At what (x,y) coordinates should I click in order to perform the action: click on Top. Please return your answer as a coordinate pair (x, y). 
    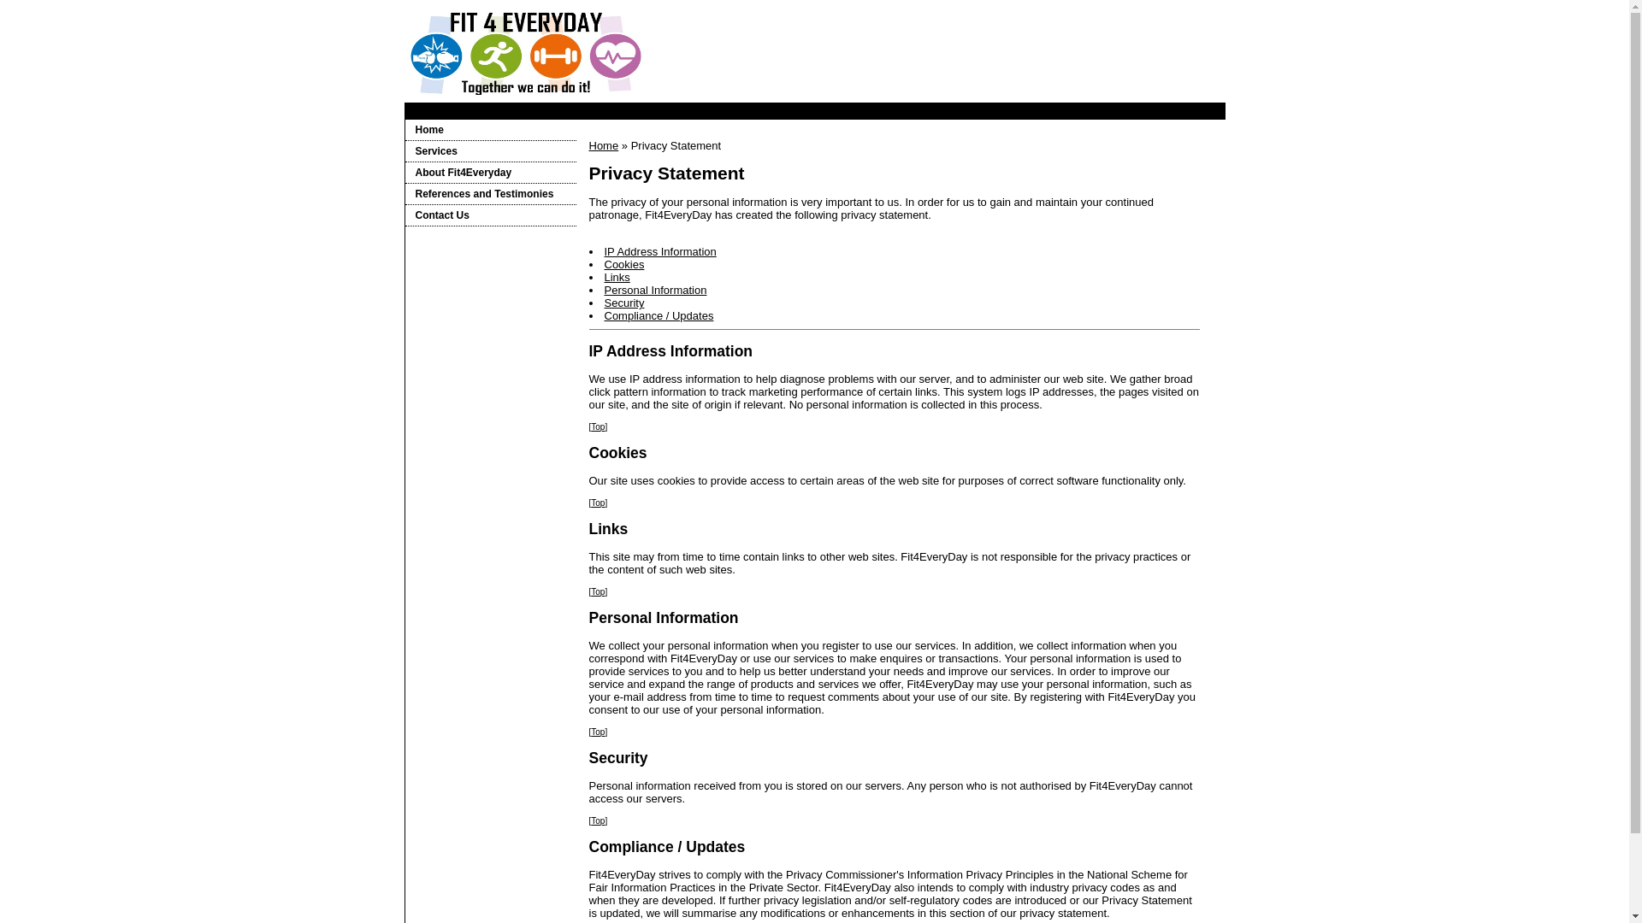
    Looking at the image, I should click on (598, 503).